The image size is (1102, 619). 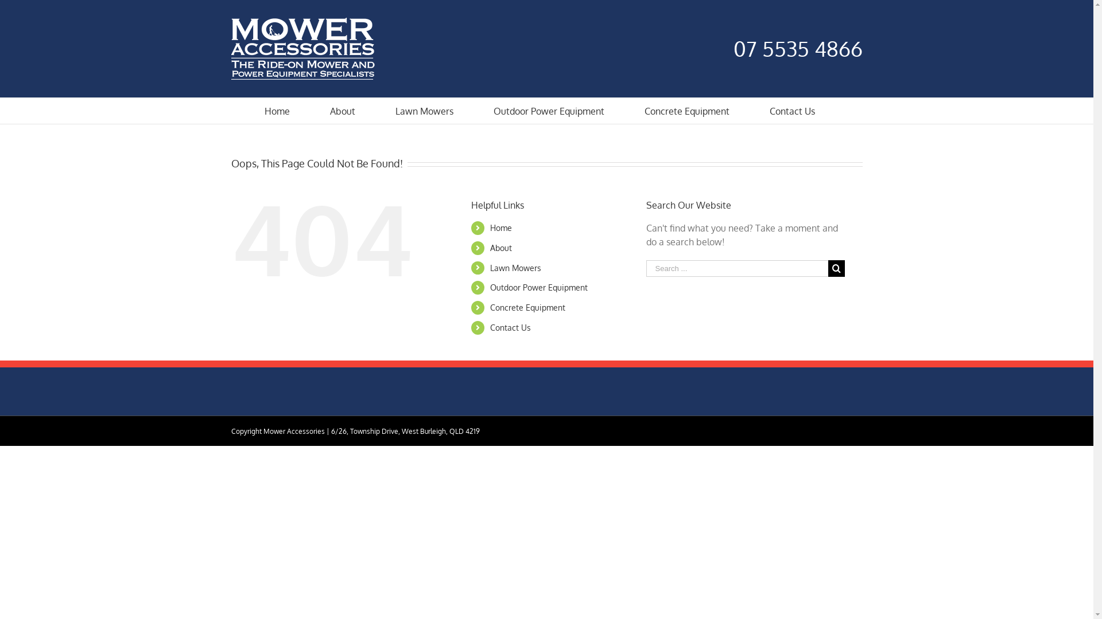 I want to click on Outdoor Power Equipment, so click(x=549, y=111).